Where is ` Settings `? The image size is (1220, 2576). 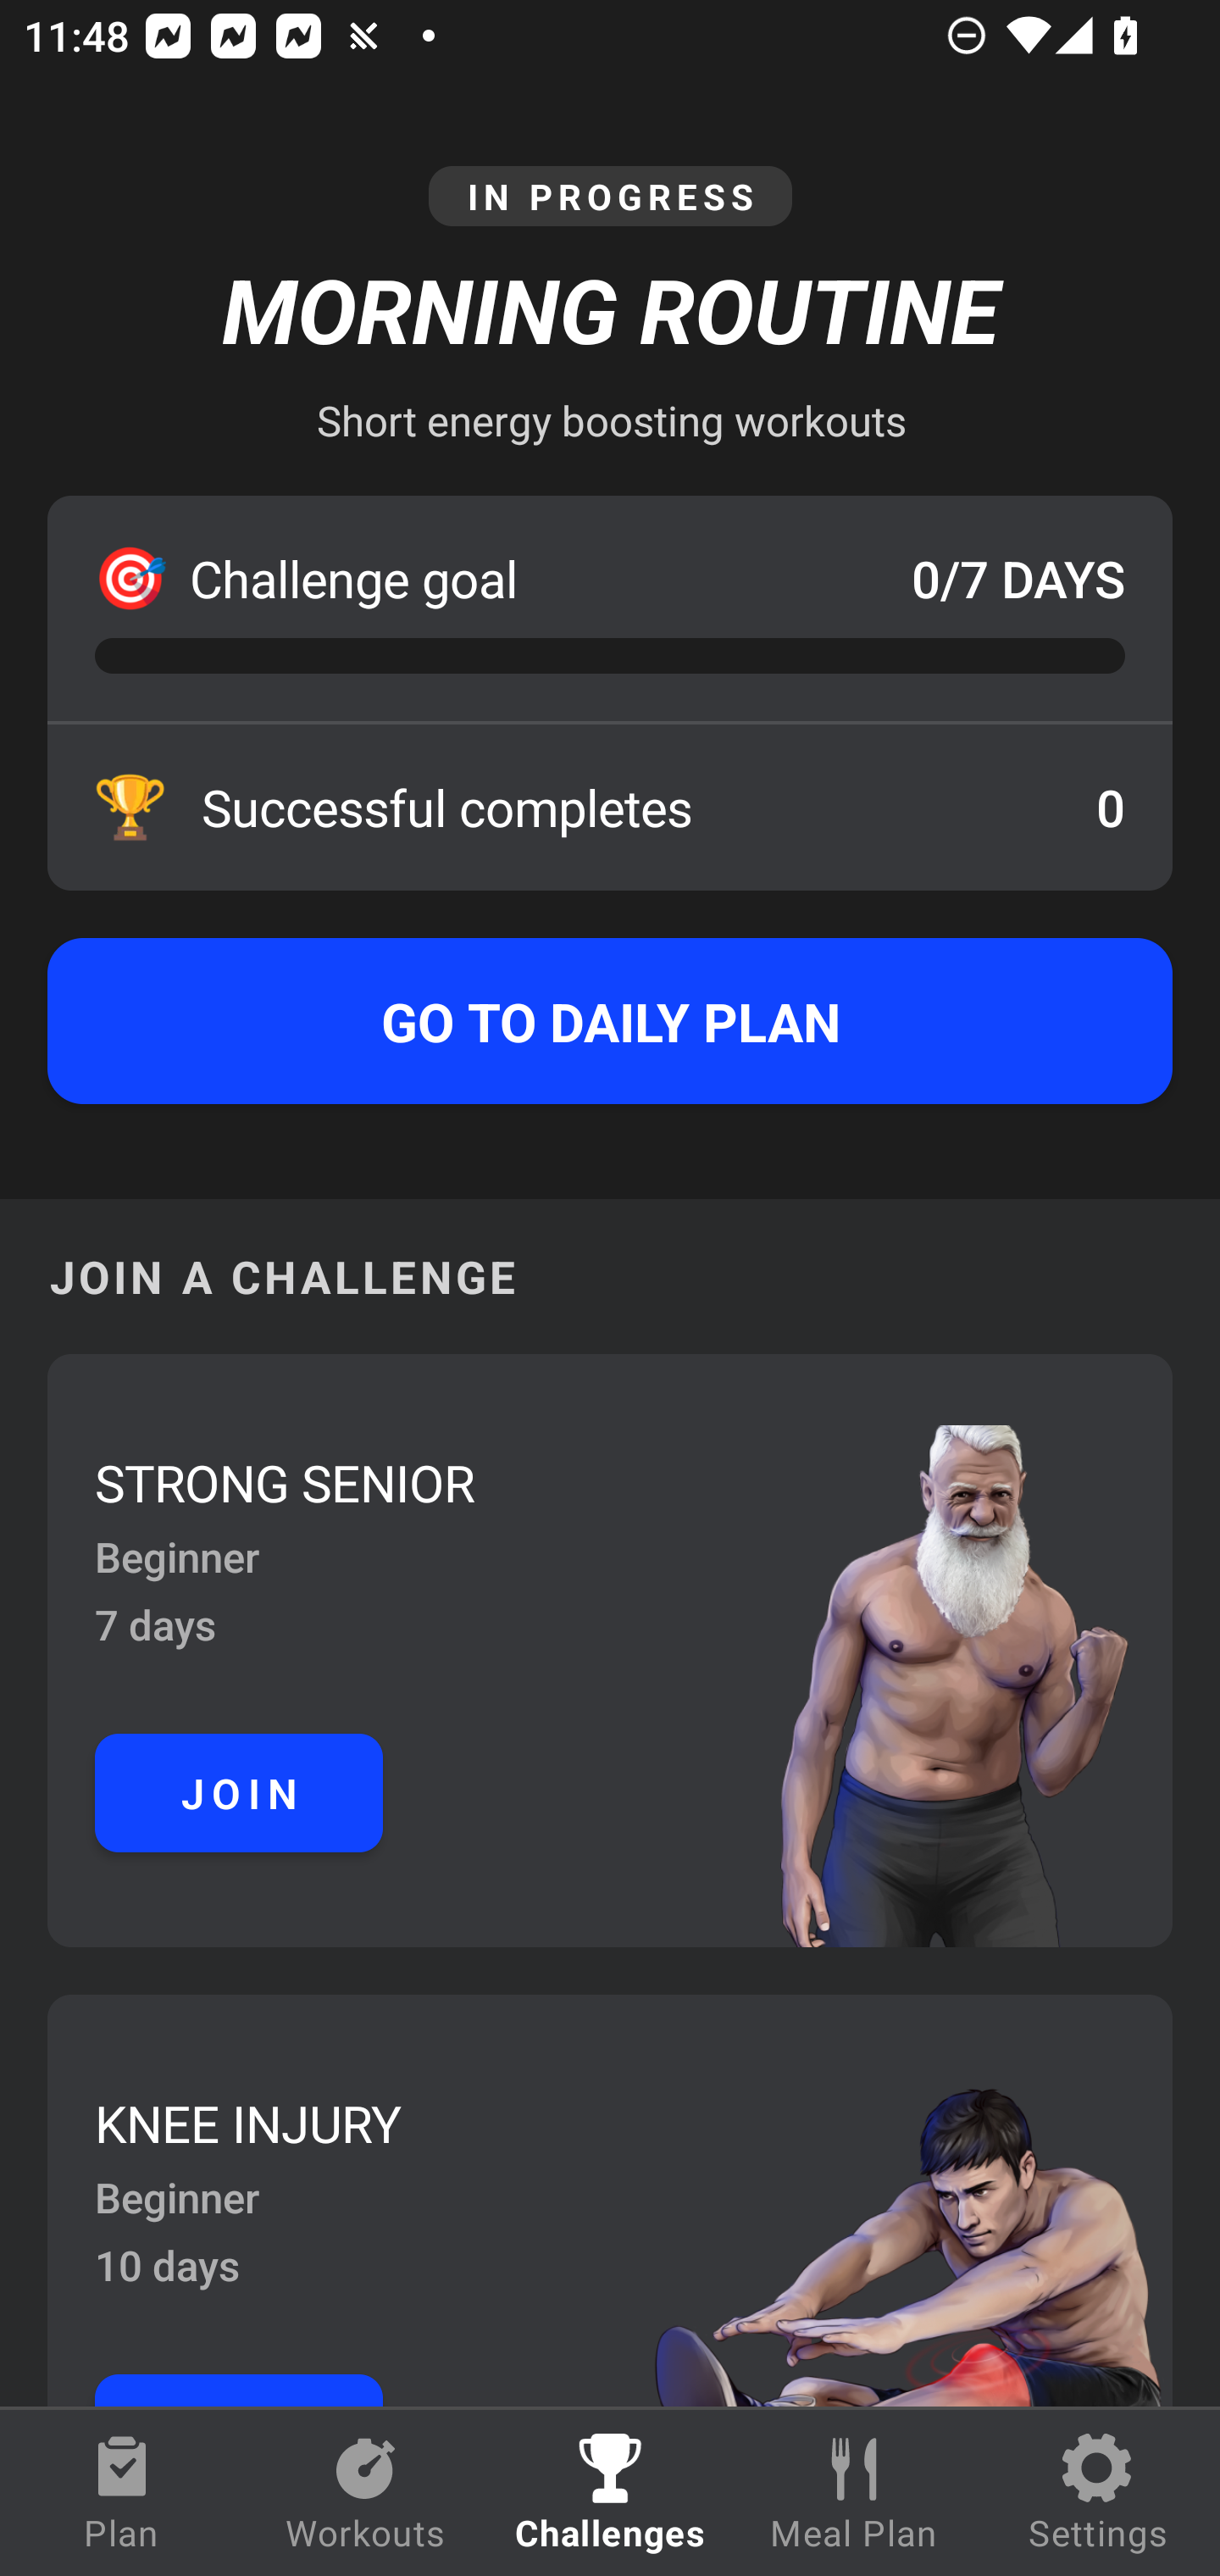
 Settings  is located at coordinates (1098, 2493).